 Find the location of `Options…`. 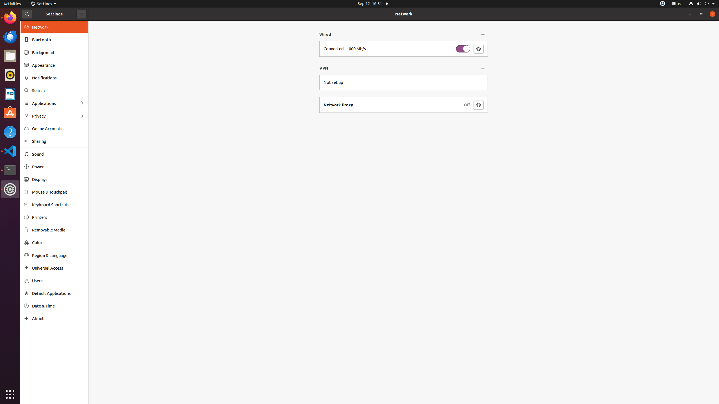

Options… is located at coordinates (479, 49).